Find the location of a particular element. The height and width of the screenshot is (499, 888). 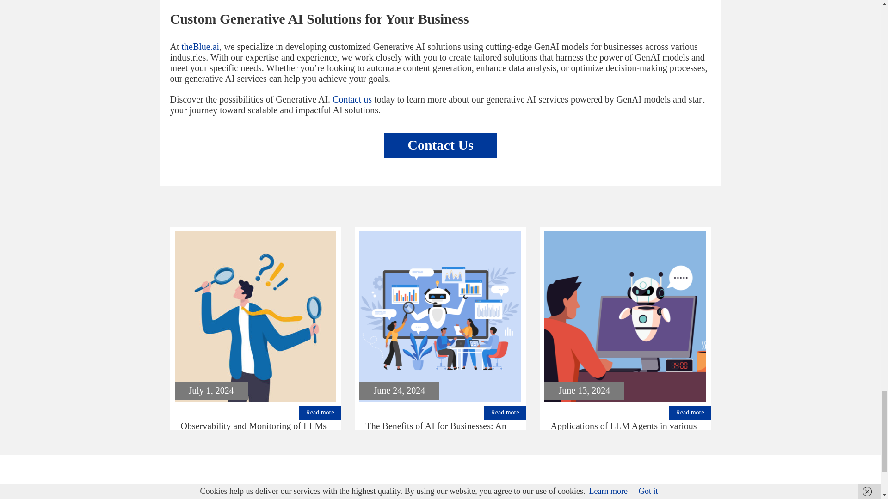

Read more is located at coordinates (505, 413).